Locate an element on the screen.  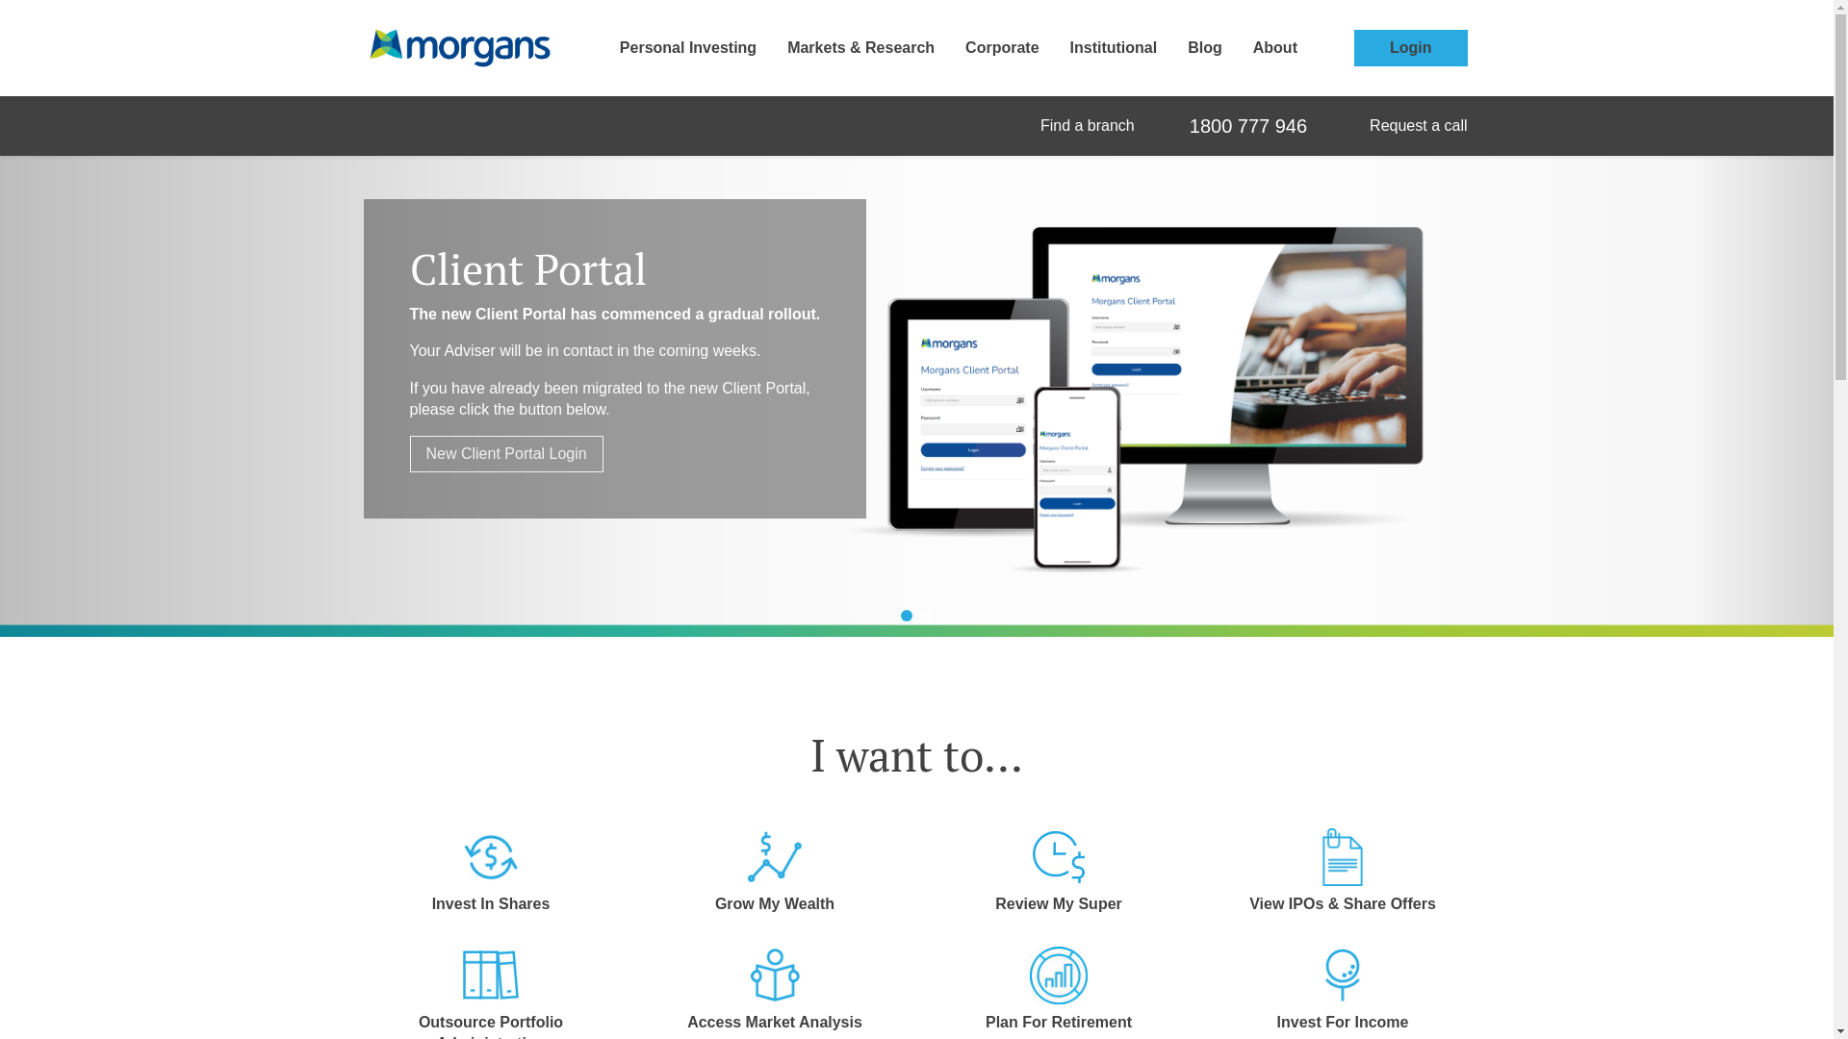
Invest In Shares is located at coordinates (491, 879).